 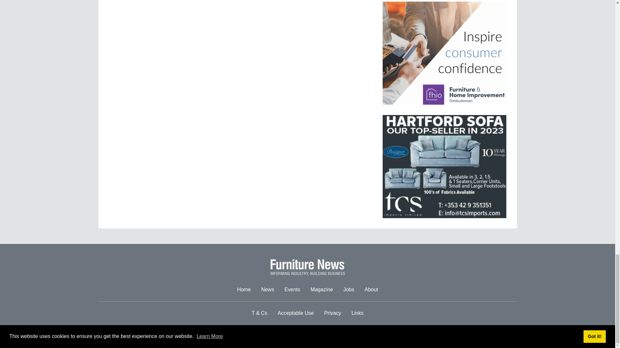 I want to click on Acceptable Use, so click(x=296, y=313).